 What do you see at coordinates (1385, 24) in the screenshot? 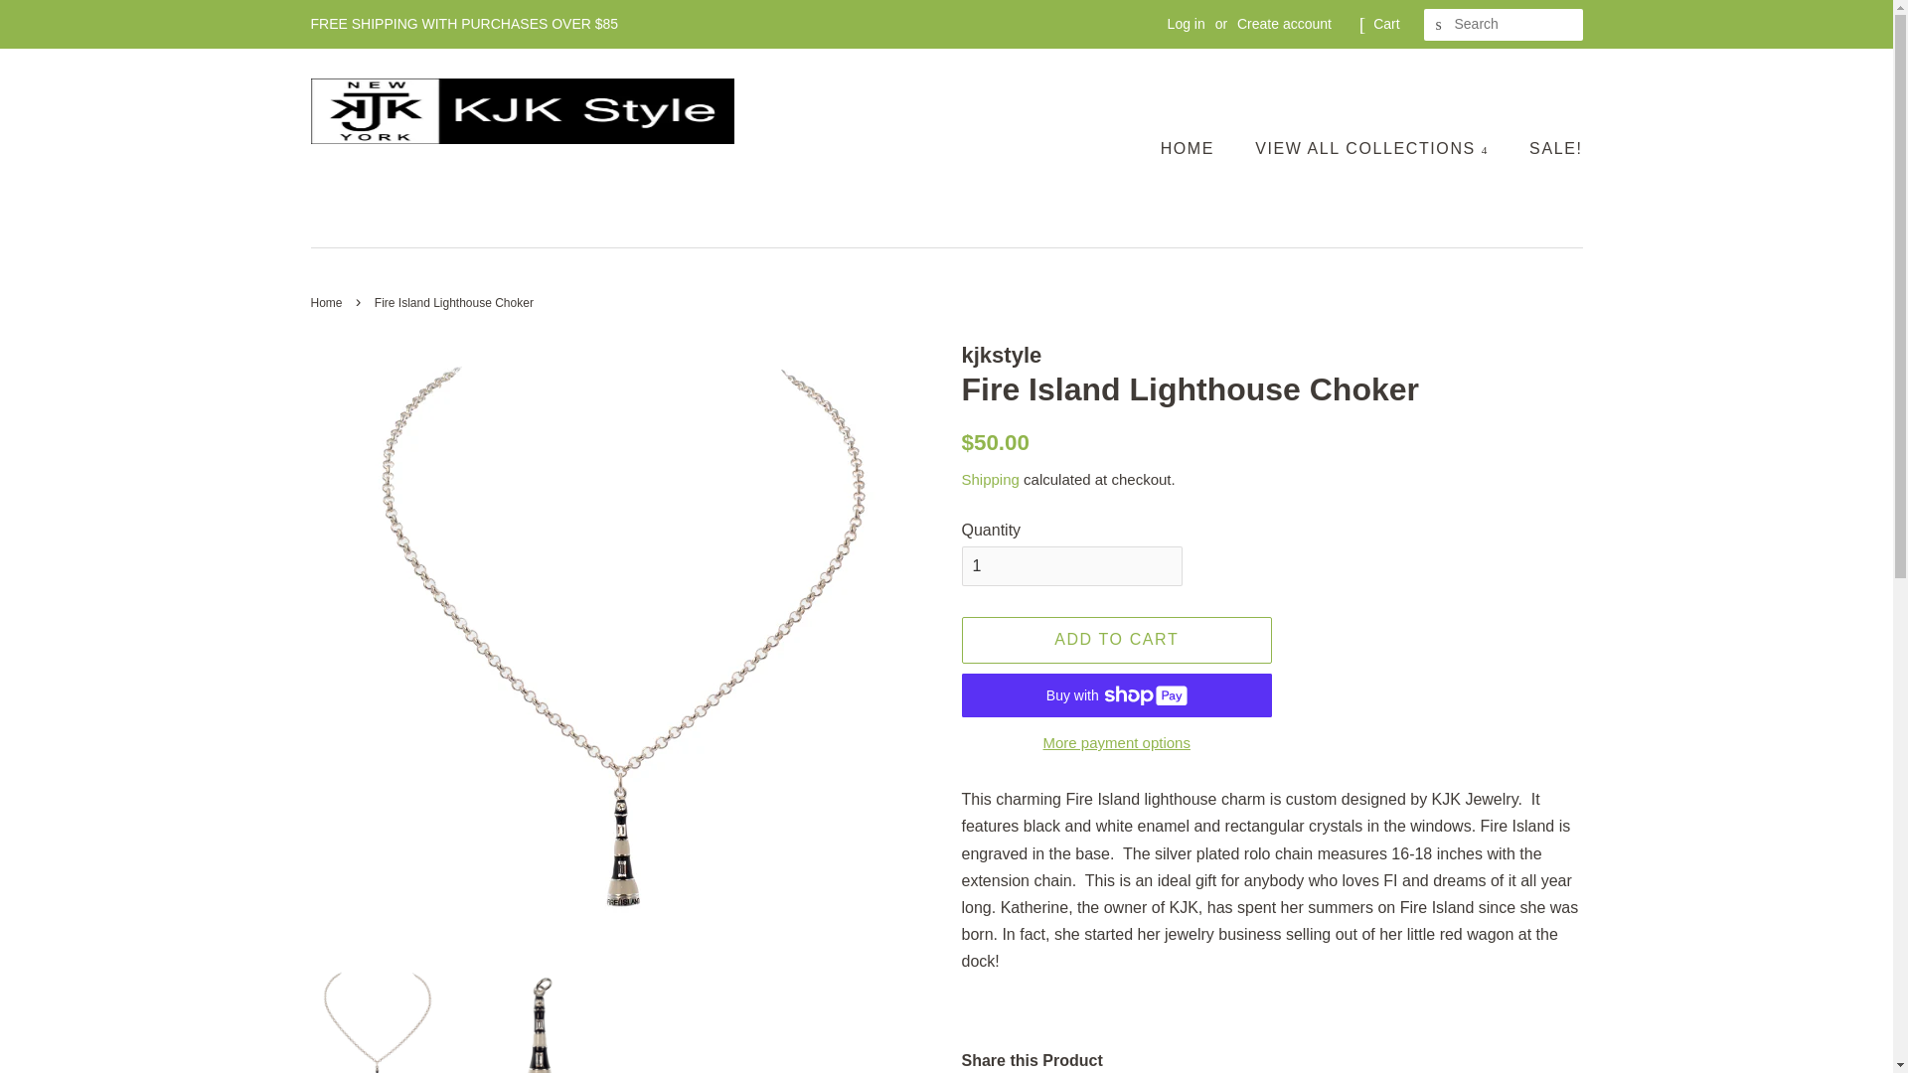
I see `Cart` at bounding box center [1385, 24].